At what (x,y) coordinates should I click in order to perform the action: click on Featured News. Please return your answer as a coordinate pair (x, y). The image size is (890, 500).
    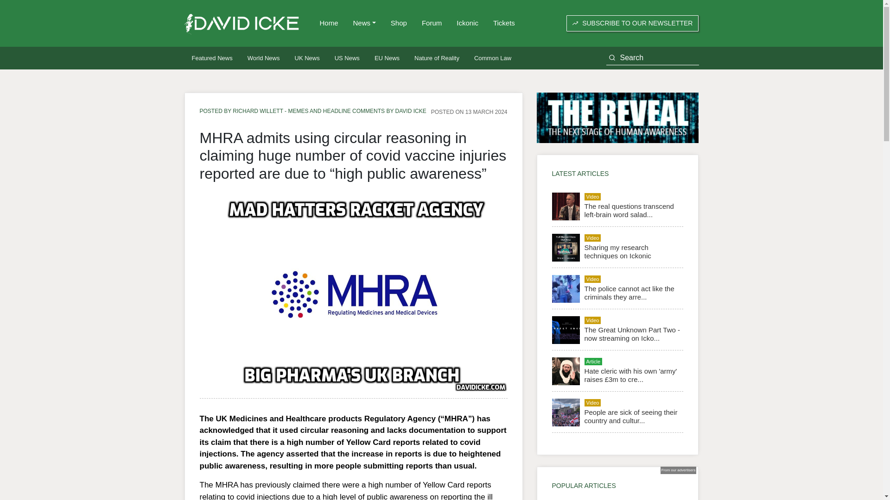
    Looking at the image, I should click on (212, 58).